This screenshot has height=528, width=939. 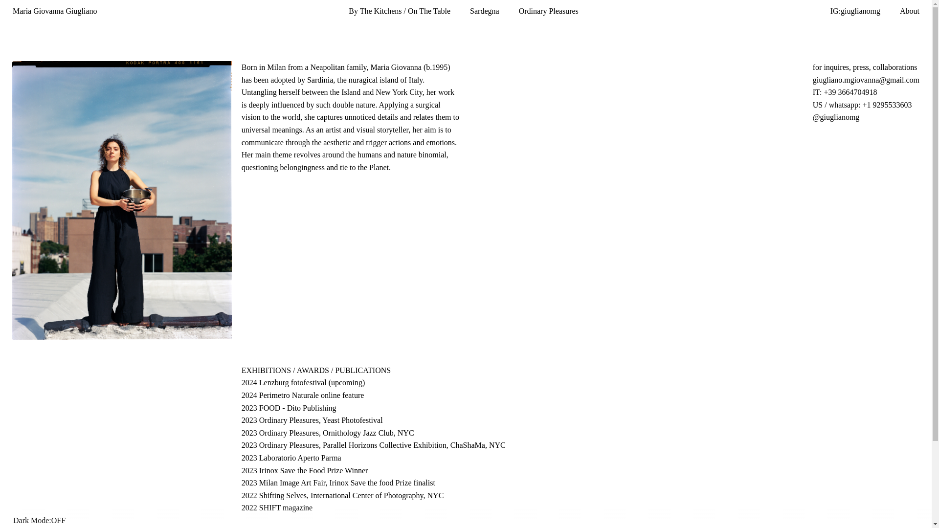 What do you see at coordinates (549, 11) in the screenshot?
I see `Ordinary Pleasures` at bounding box center [549, 11].